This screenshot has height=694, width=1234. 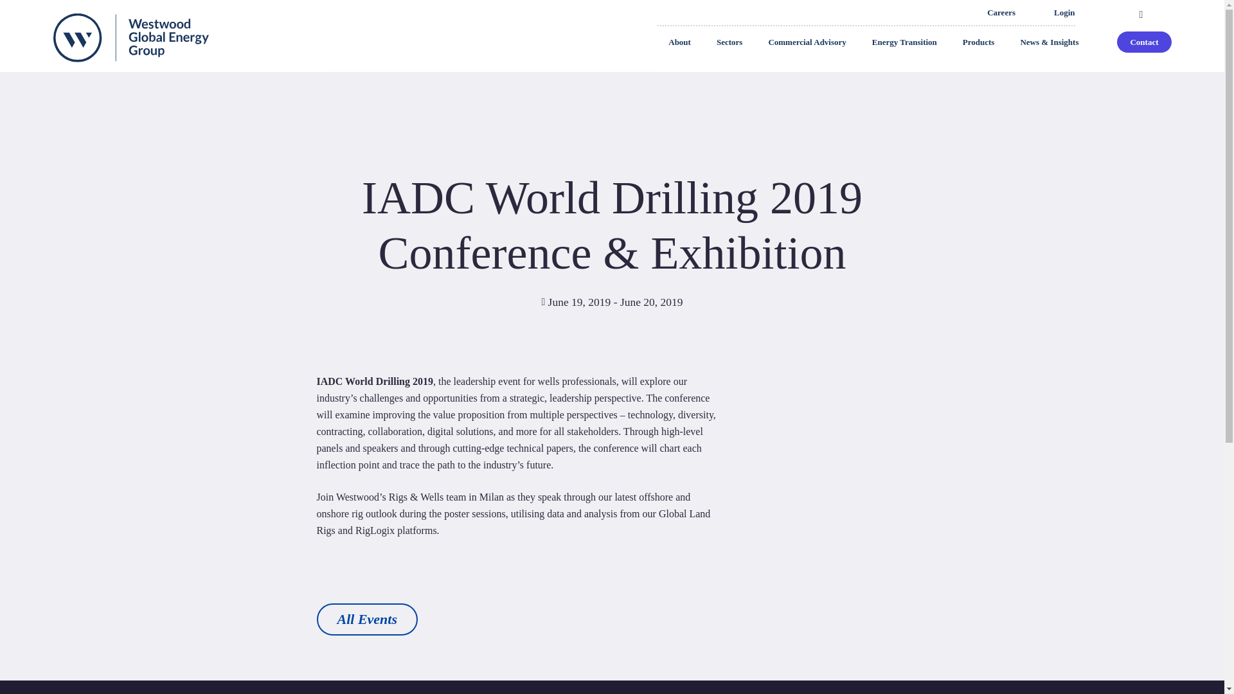 What do you see at coordinates (1064, 13) in the screenshot?
I see `Login` at bounding box center [1064, 13].